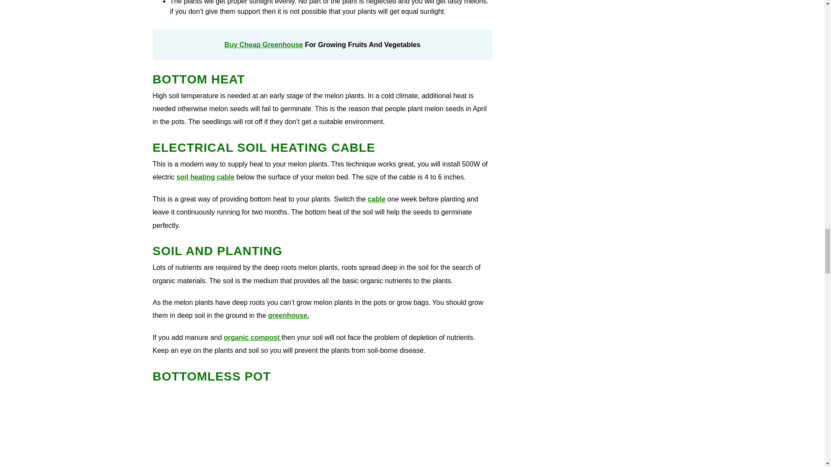  Describe the element at coordinates (264, 45) in the screenshot. I see `Buy Cheap Greenhouse` at that location.